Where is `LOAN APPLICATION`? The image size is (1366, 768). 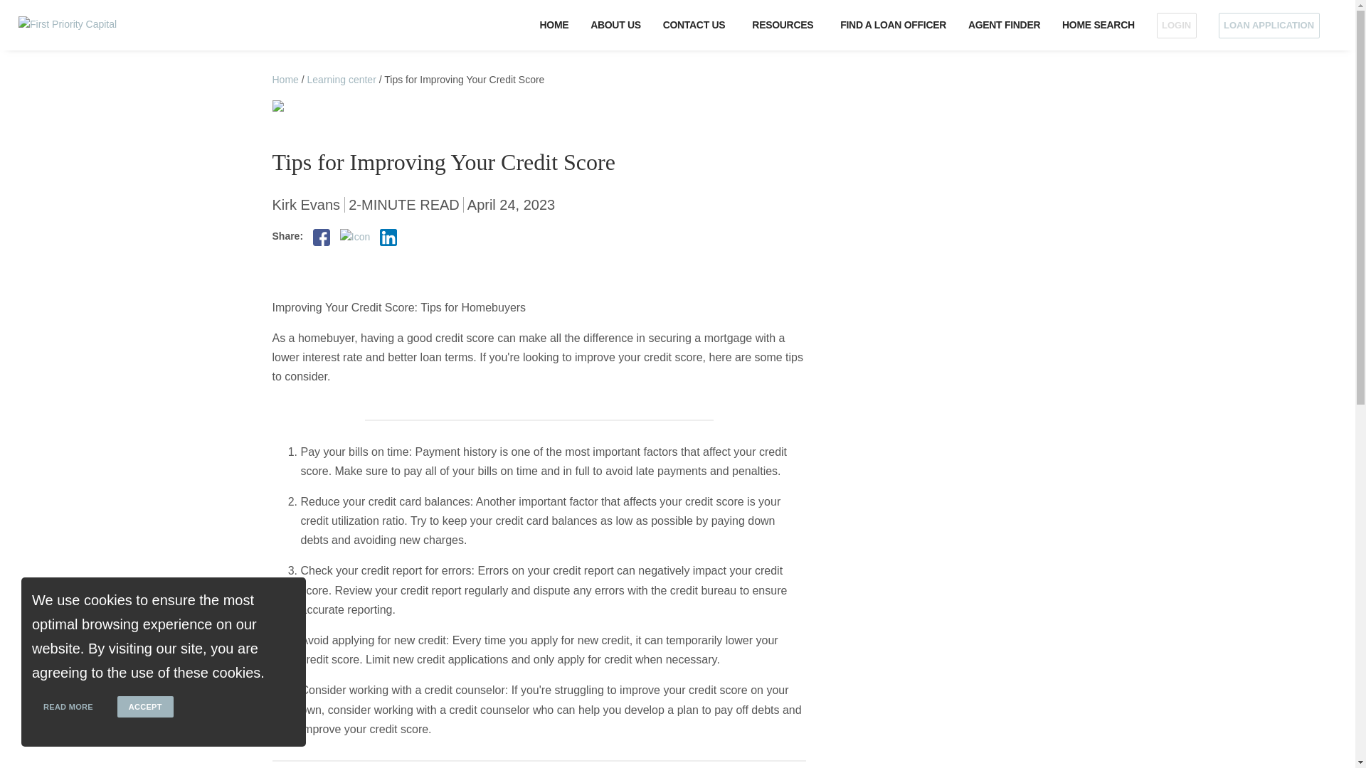
LOAN APPLICATION is located at coordinates (1269, 26).